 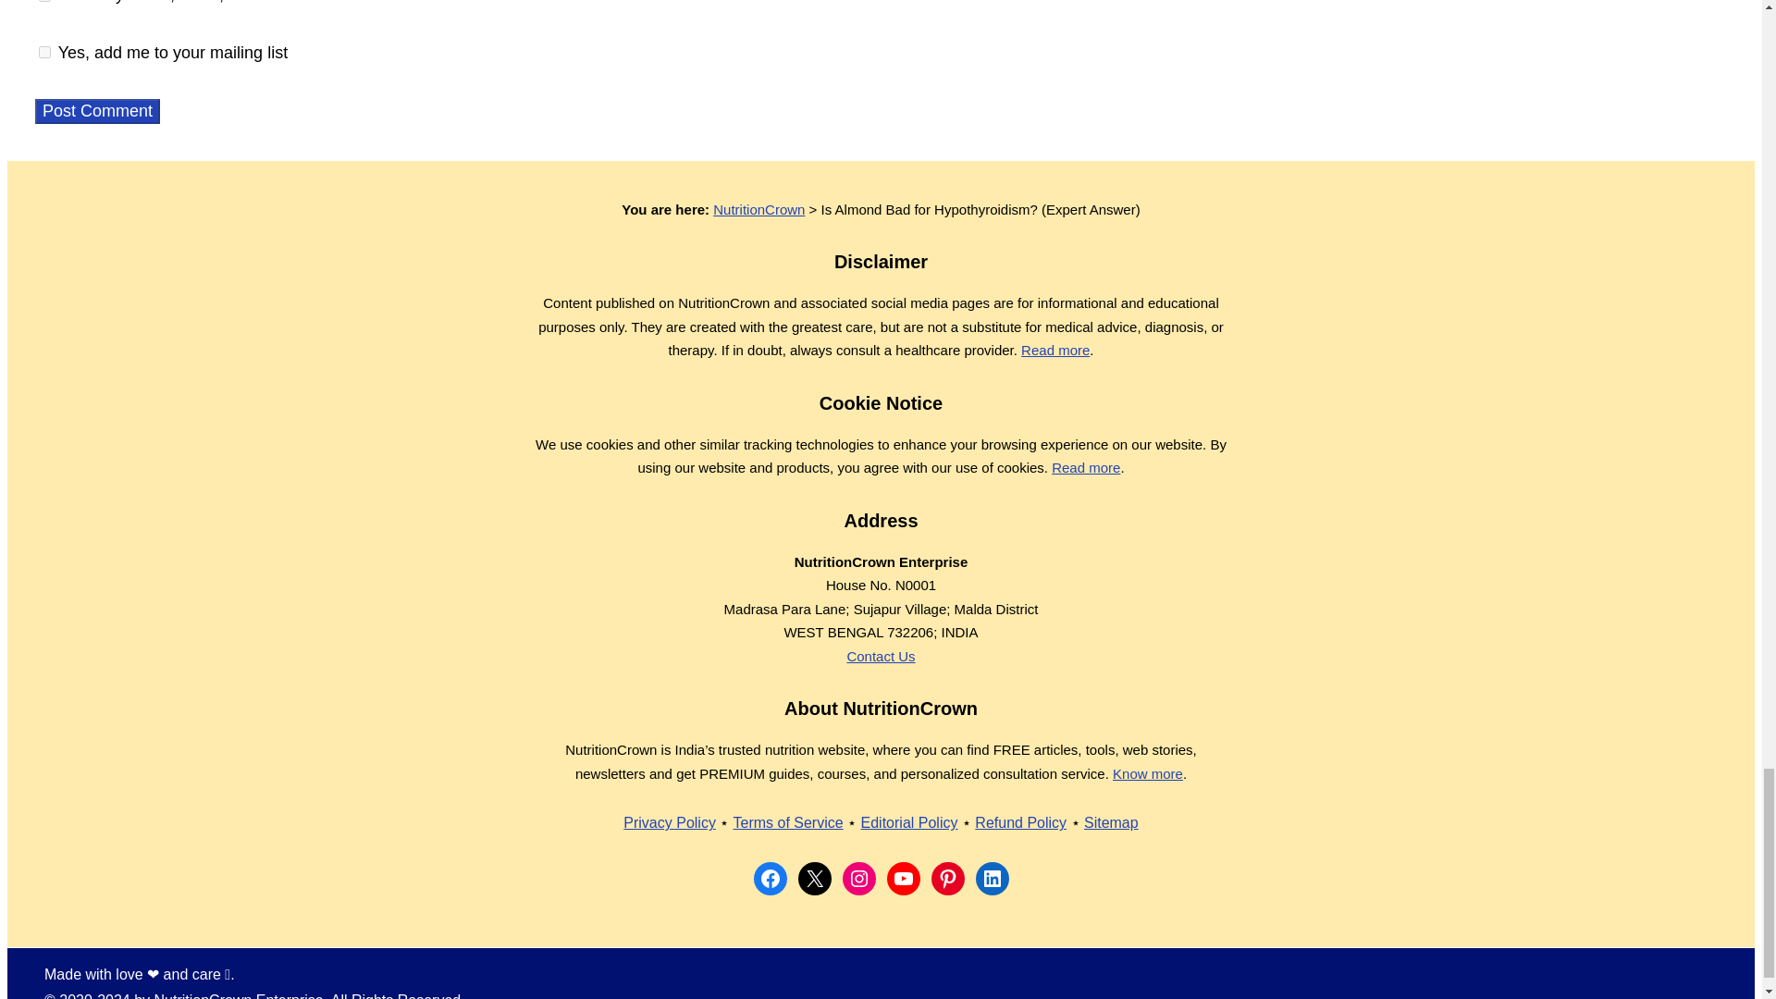 I want to click on Privacy Policy, so click(x=669, y=822).